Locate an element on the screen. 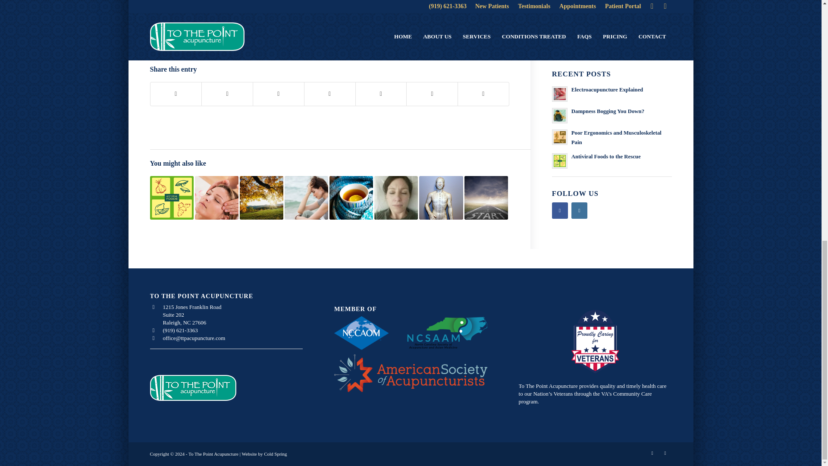 The height and width of the screenshot is (466, 828). hypertension is located at coordinates (406, 47).